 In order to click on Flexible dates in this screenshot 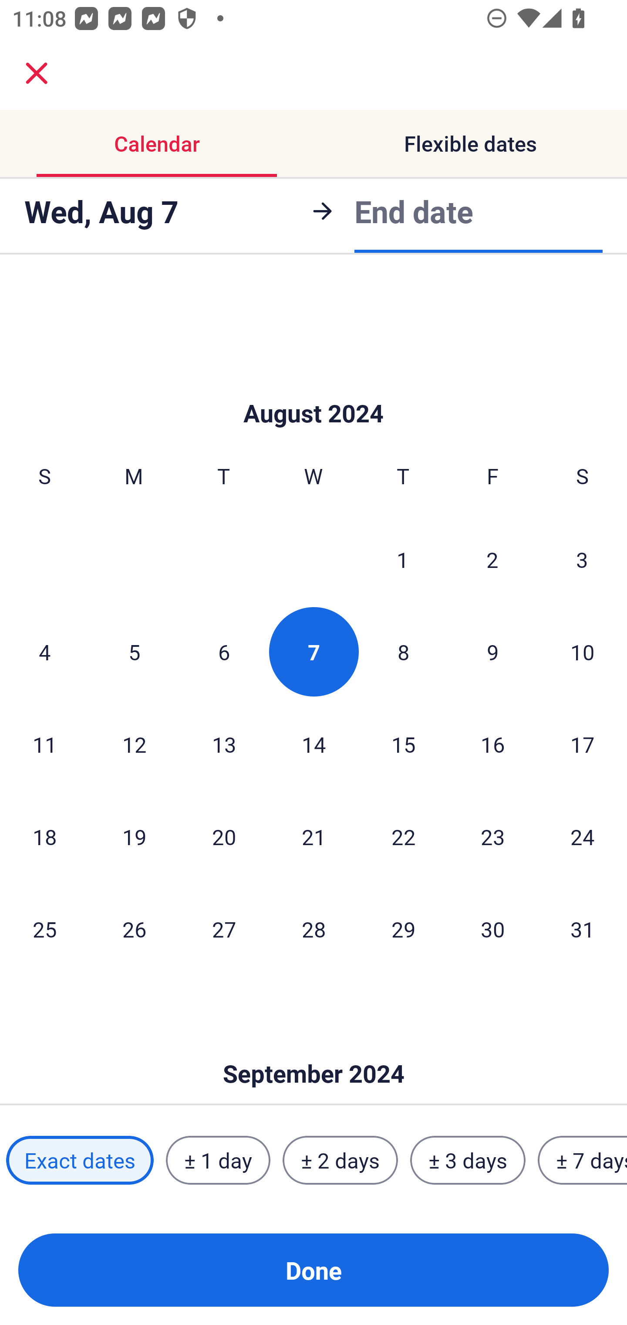, I will do `click(470, 144)`.